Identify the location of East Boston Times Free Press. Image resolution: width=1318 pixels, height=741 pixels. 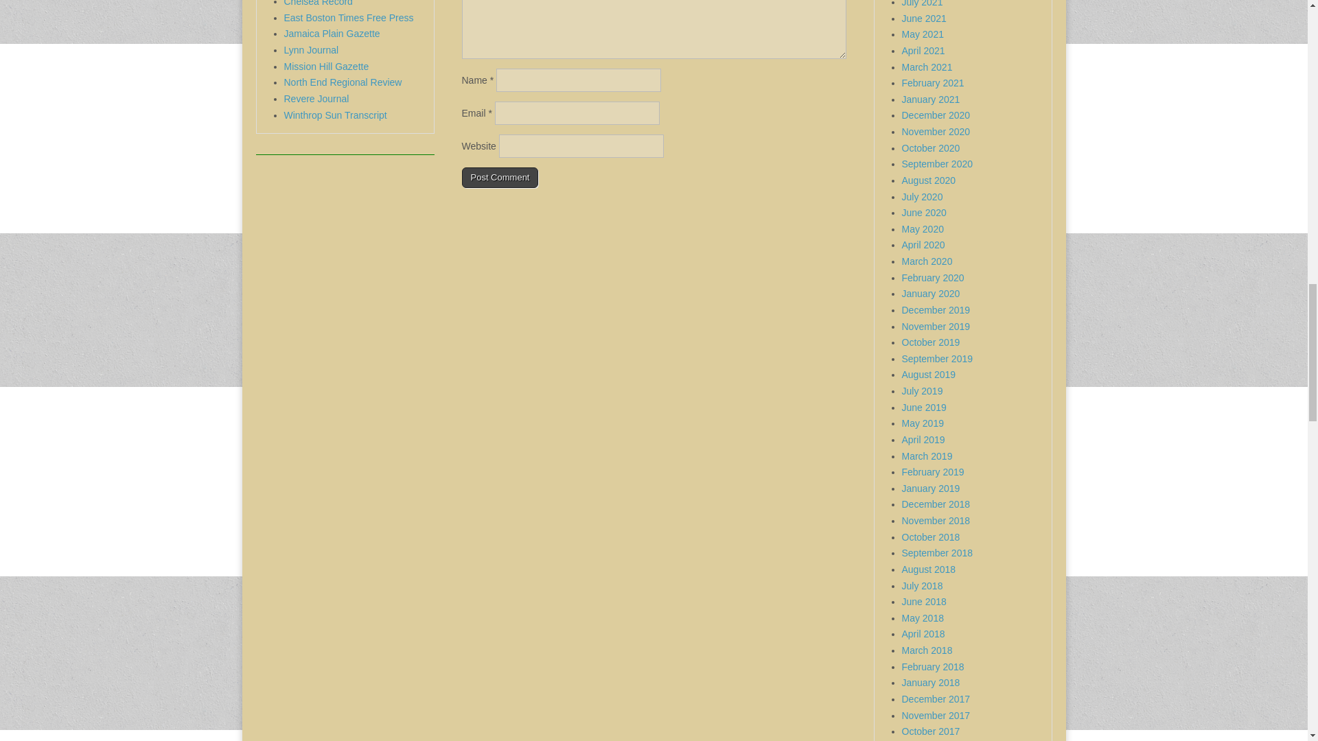
(349, 18).